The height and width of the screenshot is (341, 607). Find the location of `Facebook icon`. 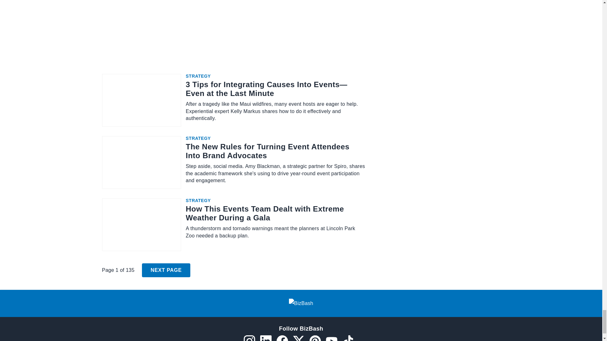

Facebook icon is located at coordinates (282, 338).